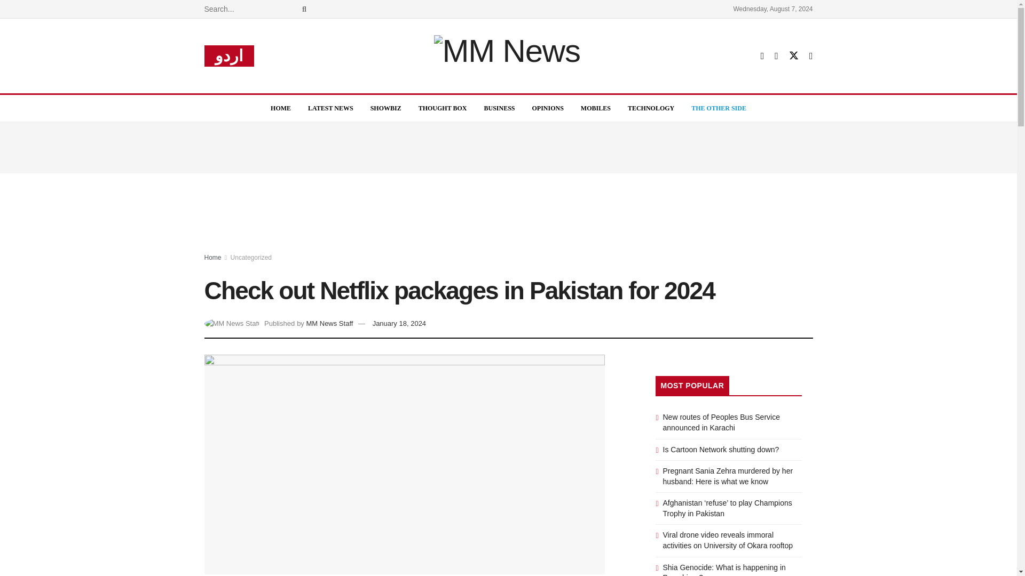 This screenshot has height=576, width=1025. What do you see at coordinates (595, 108) in the screenshot?
I see `MOBILES` at bounding box center [595, 108].